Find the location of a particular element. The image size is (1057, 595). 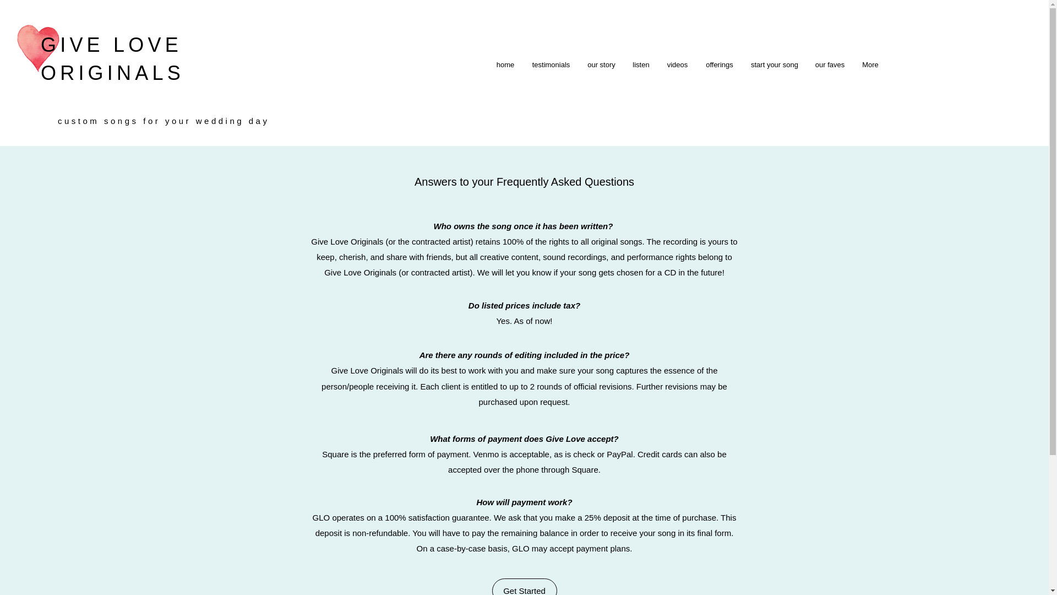

our story is located at coordinates (602, 64).